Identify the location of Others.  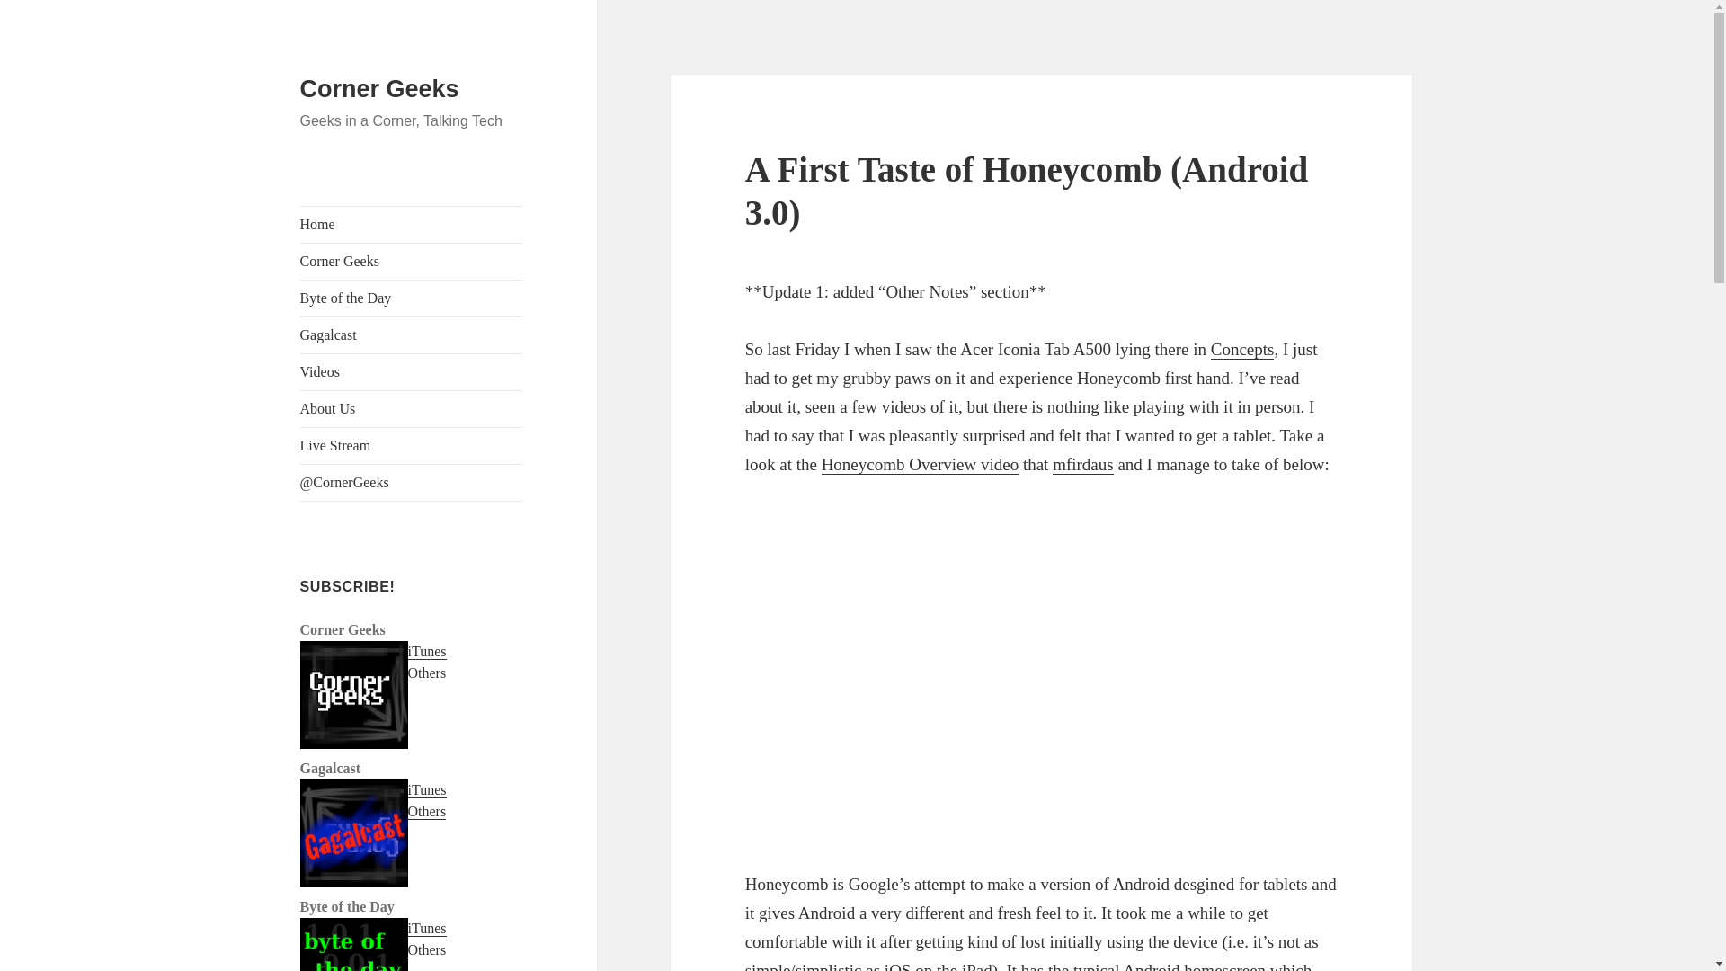
(427, 673).